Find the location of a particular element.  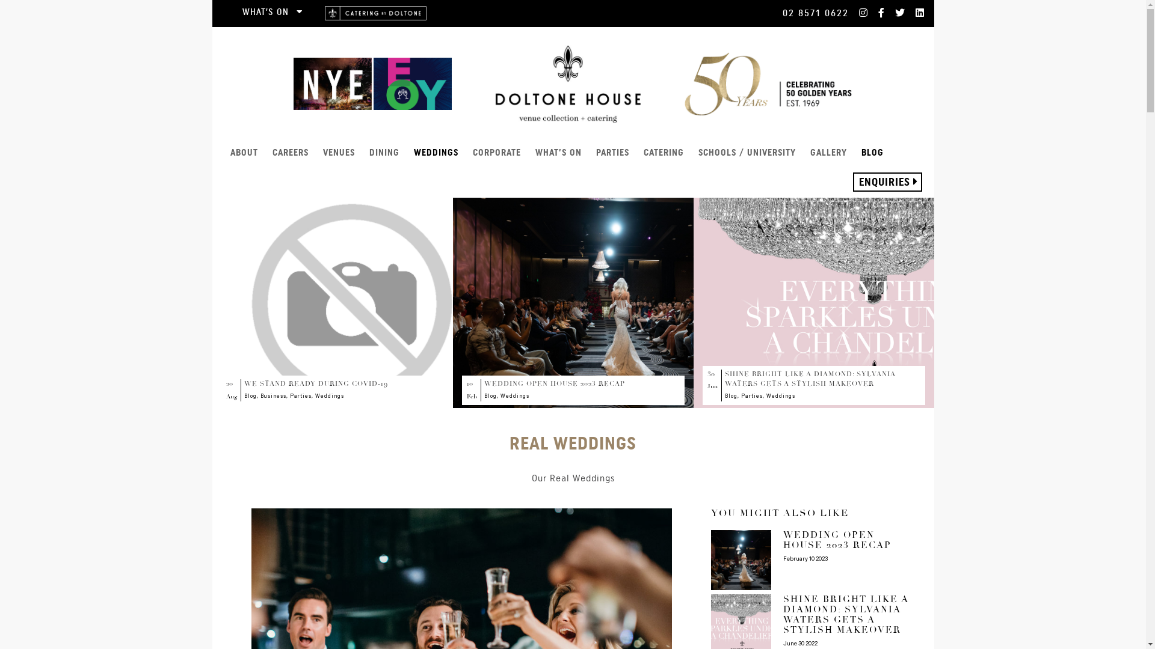

SCHOOLS / UNIVERSITY is located at coordinates (747, 153).